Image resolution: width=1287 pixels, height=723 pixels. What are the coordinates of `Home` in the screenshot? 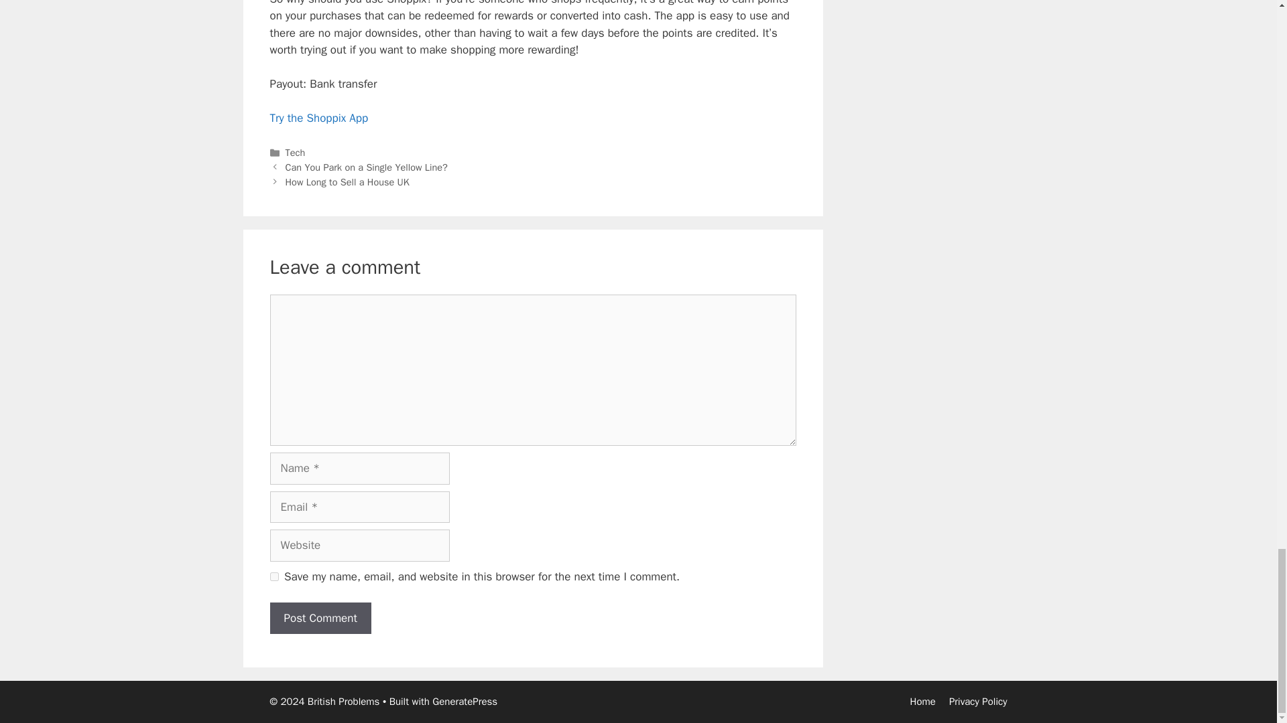 It's located at (922, 702).